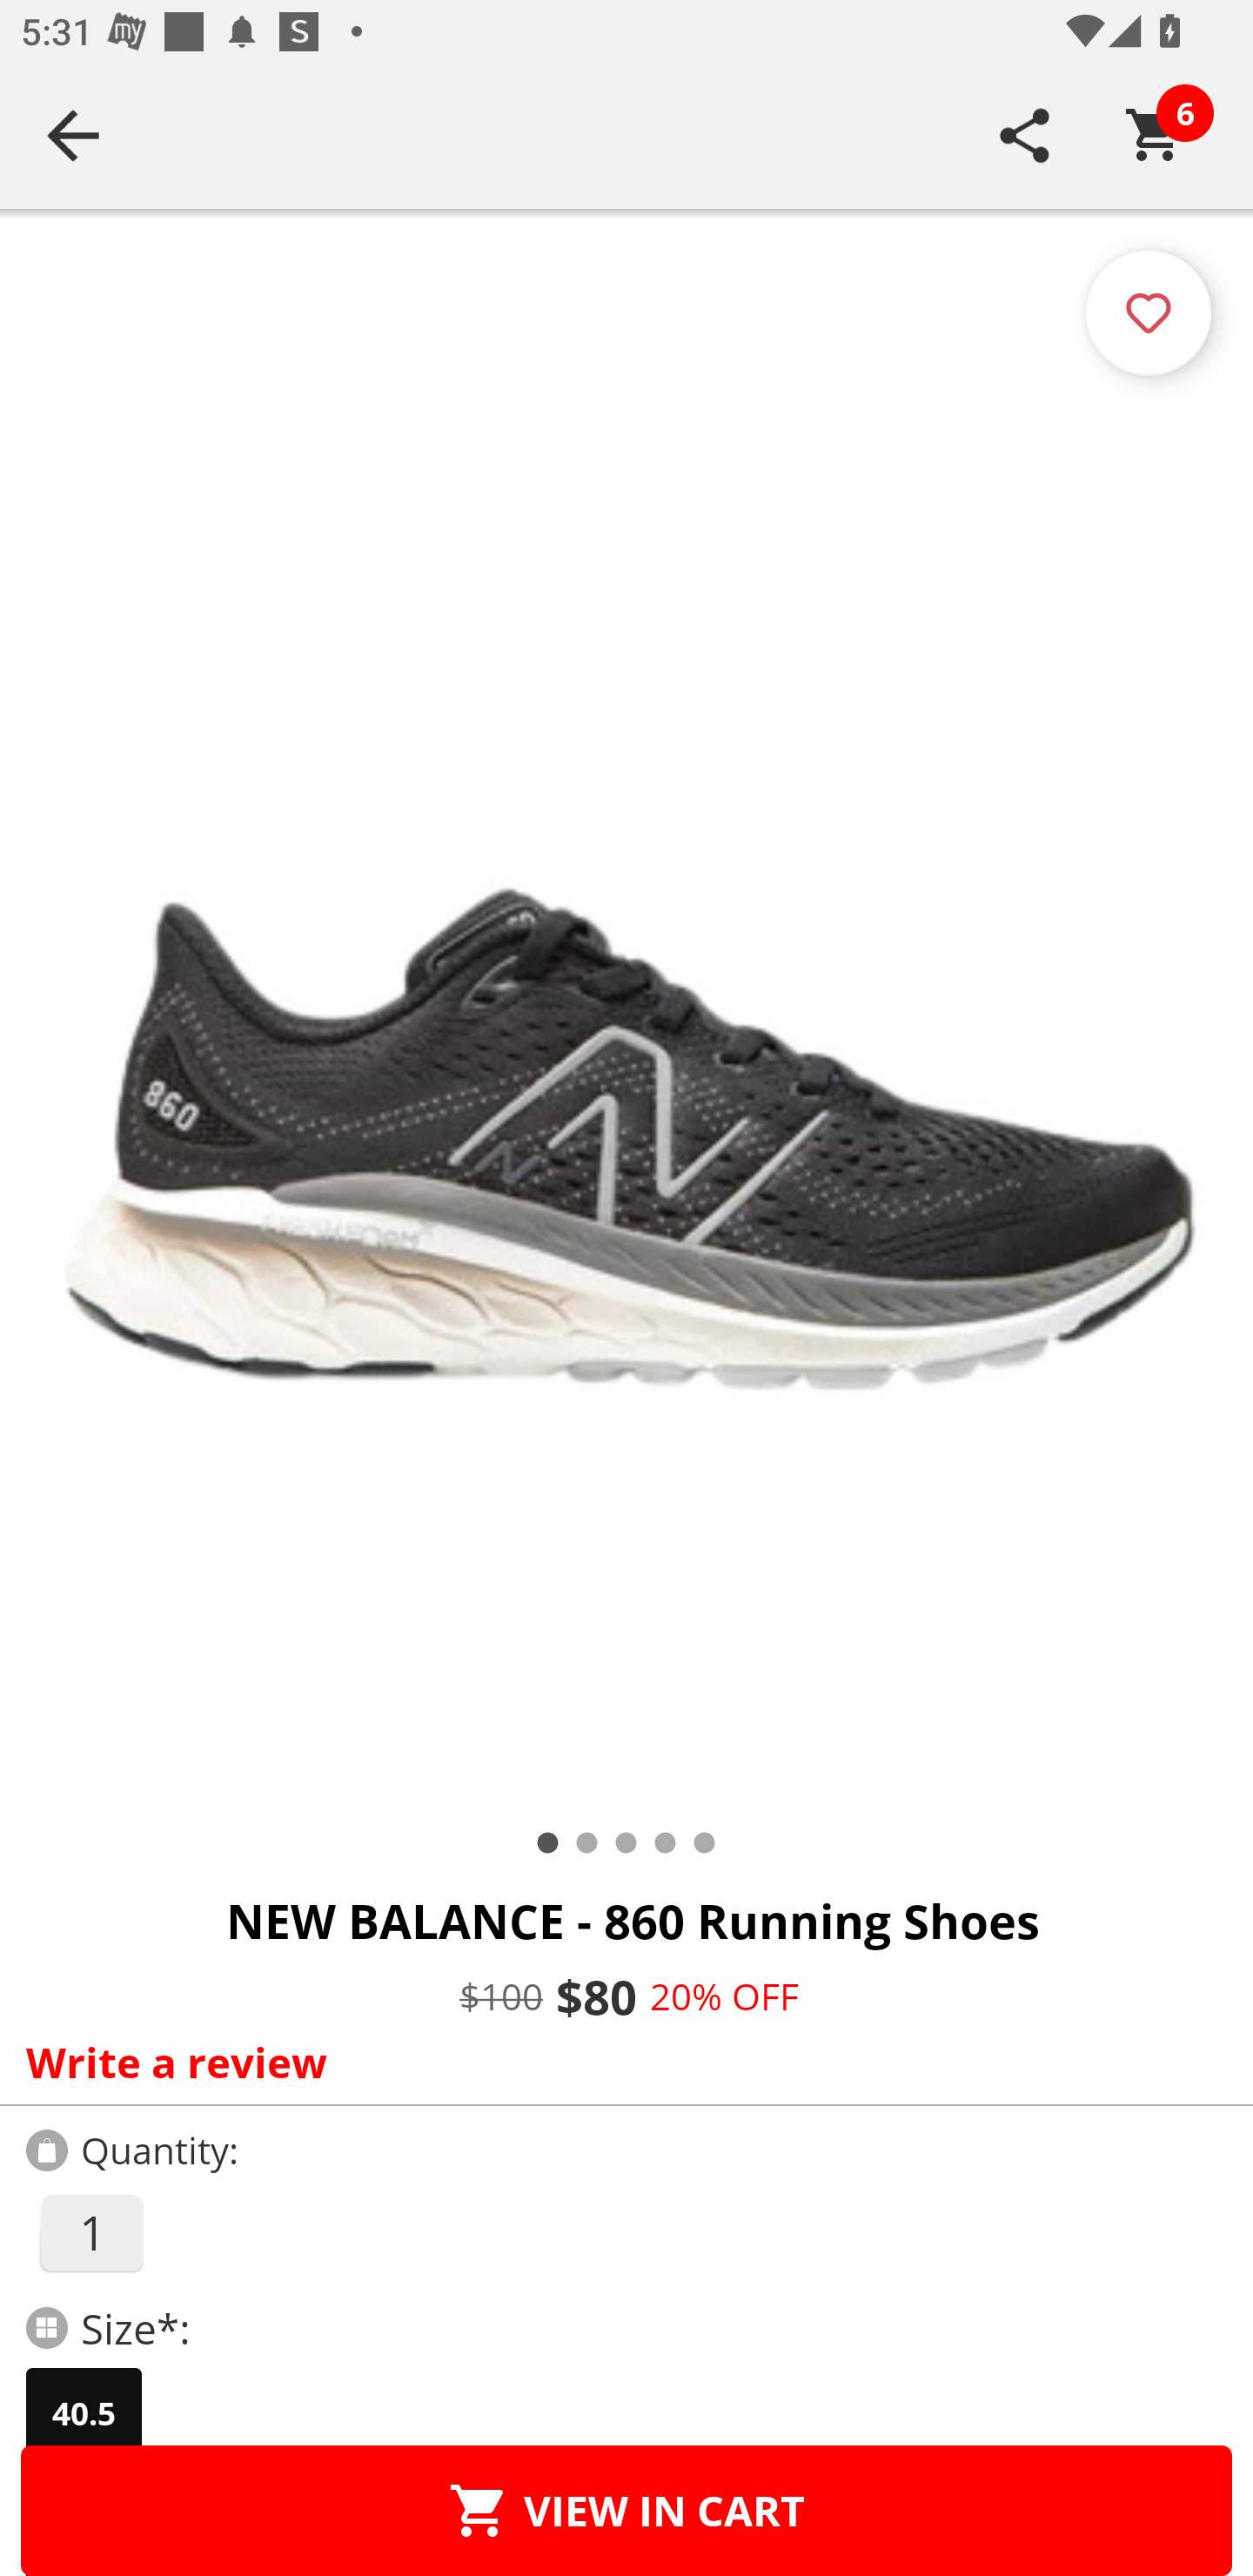 This screenshot has width=1253, height=2576. Describe the element at coordinates (84, 2413) in the screenshot. I see `40.5` at that location.